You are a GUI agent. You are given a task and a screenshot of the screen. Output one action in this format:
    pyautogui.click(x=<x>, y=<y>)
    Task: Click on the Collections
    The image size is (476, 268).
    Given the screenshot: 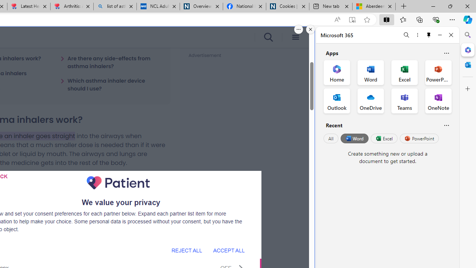 What is the action you would take?
    pyautogui.click(x=419, y=19)
    